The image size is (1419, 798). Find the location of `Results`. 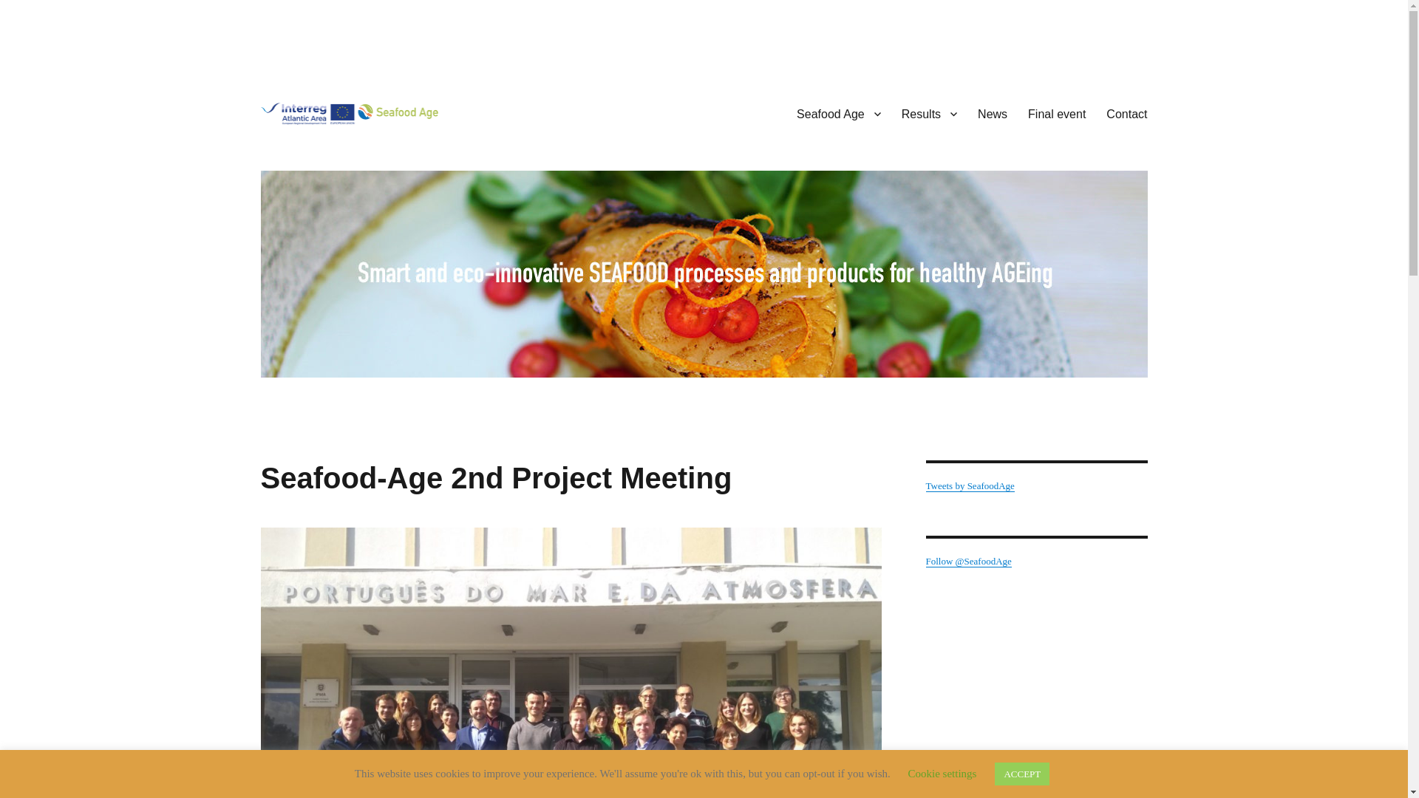

Results is located at coordinates (929, 113).